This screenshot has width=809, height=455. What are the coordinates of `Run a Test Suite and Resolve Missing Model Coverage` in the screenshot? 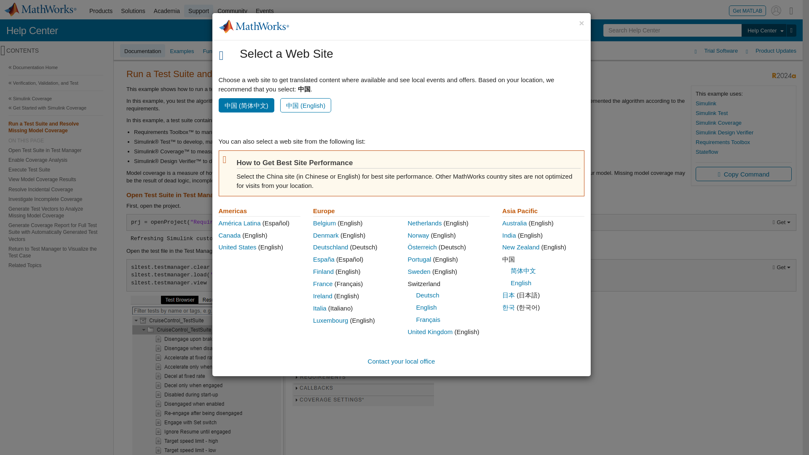 It's located at (56, 126).